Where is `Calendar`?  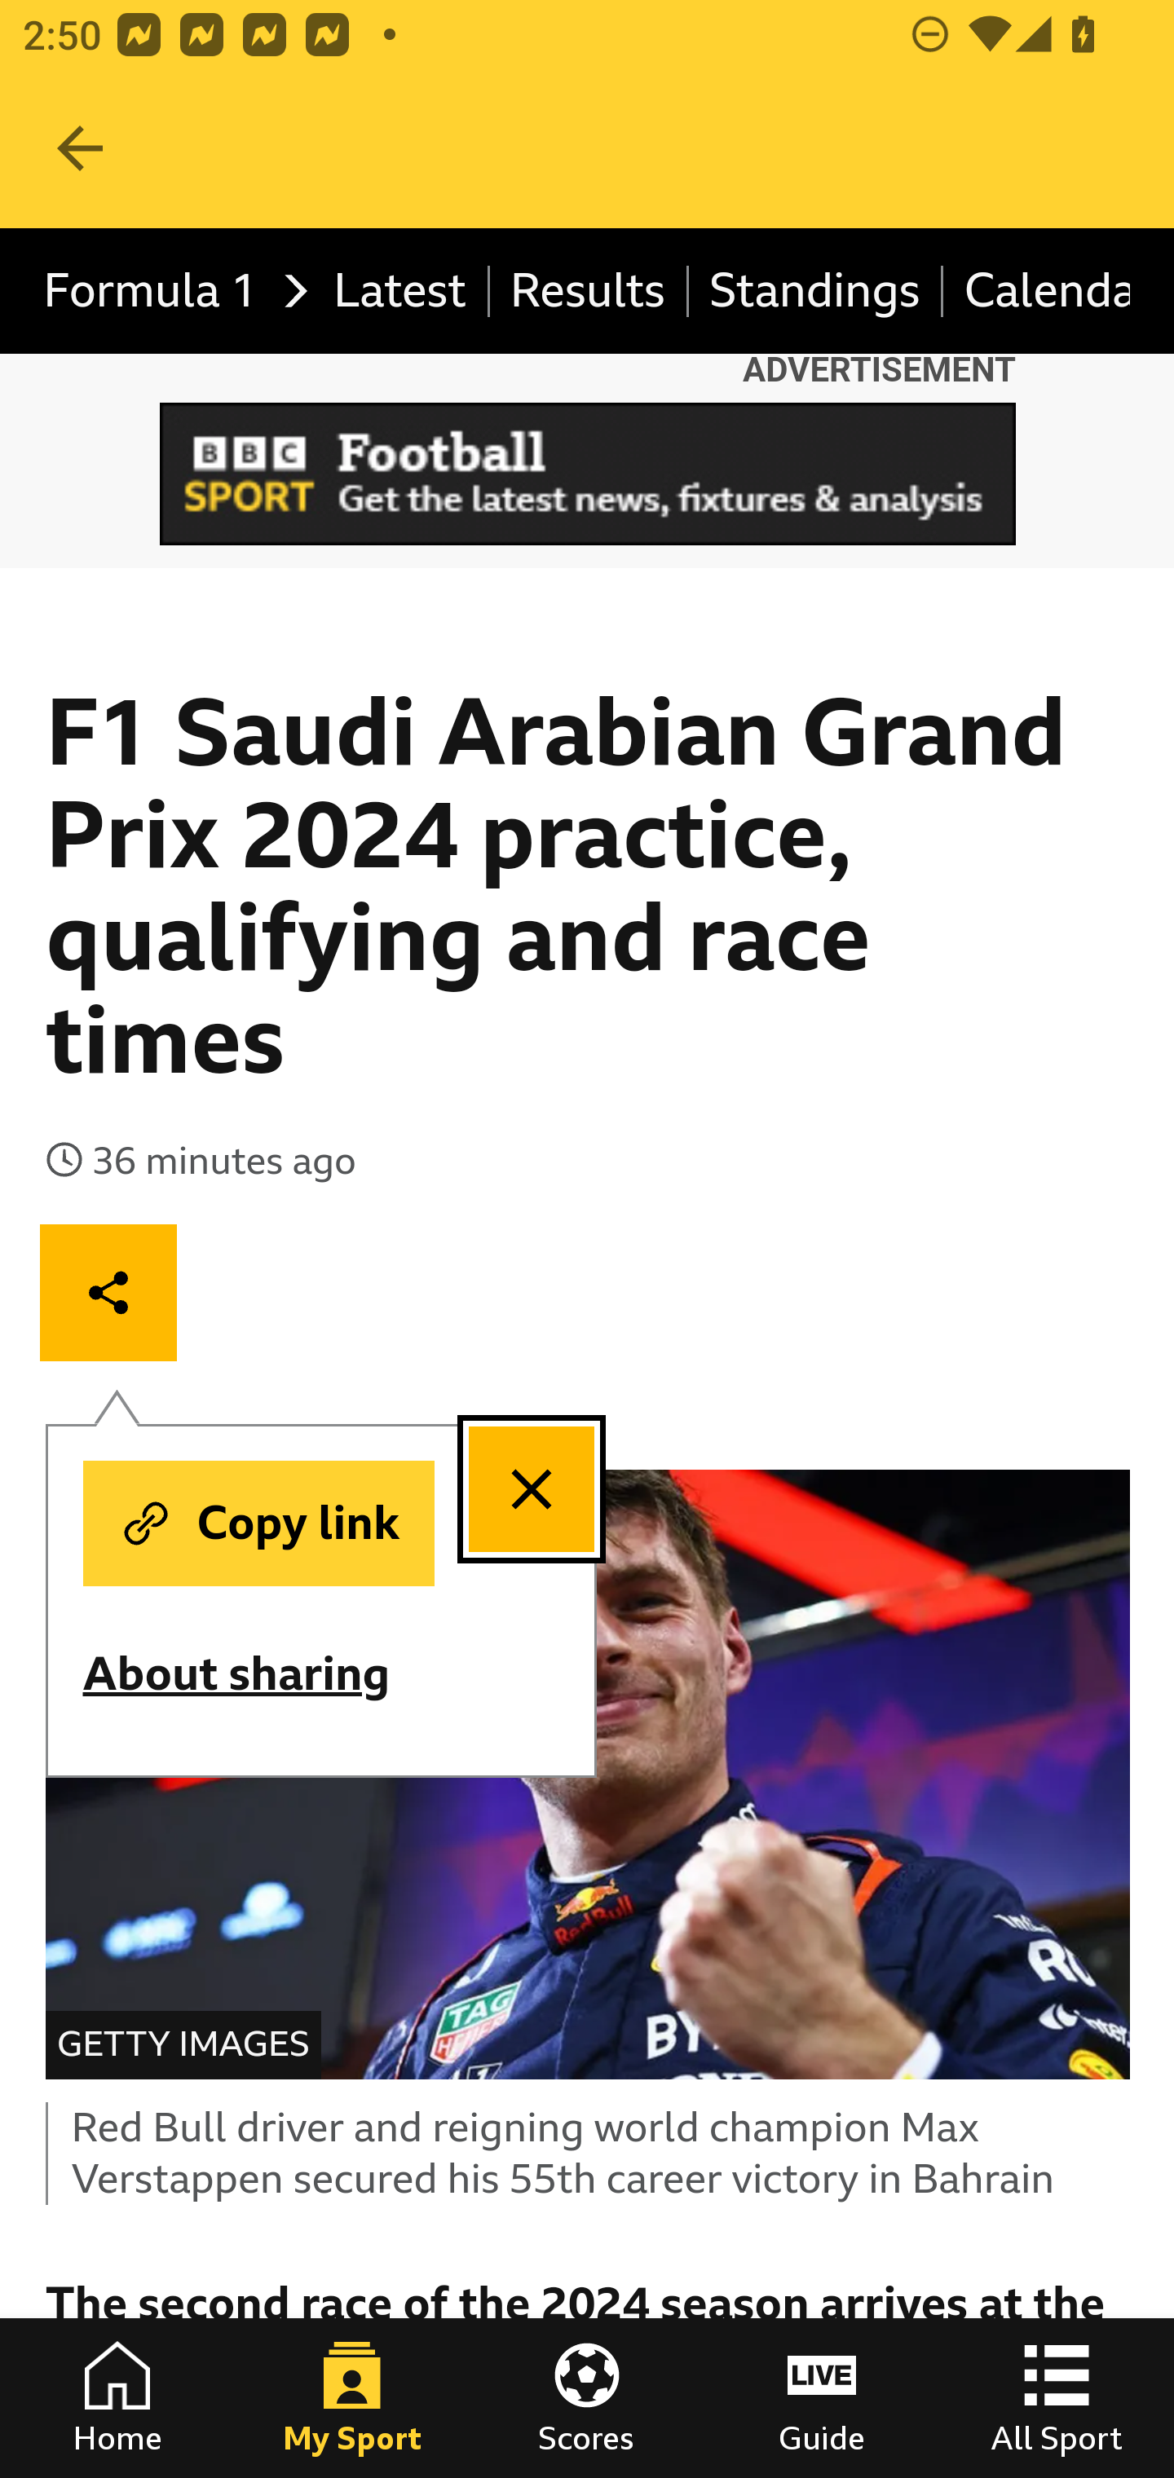
Calendar is located at coordinates (1037, 292).